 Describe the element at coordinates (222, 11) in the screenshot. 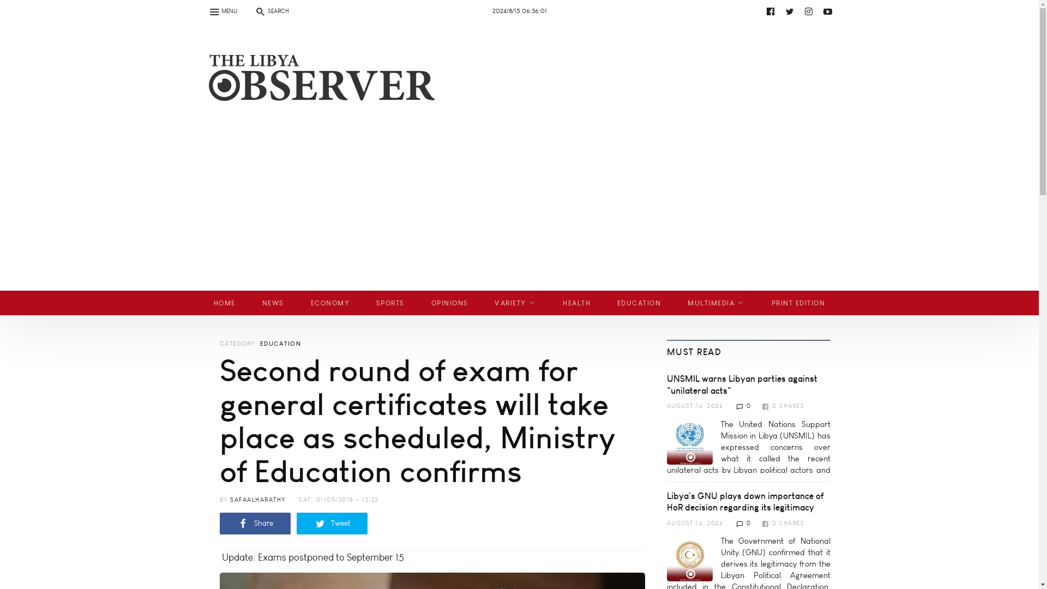

I see `MENU` at that location.